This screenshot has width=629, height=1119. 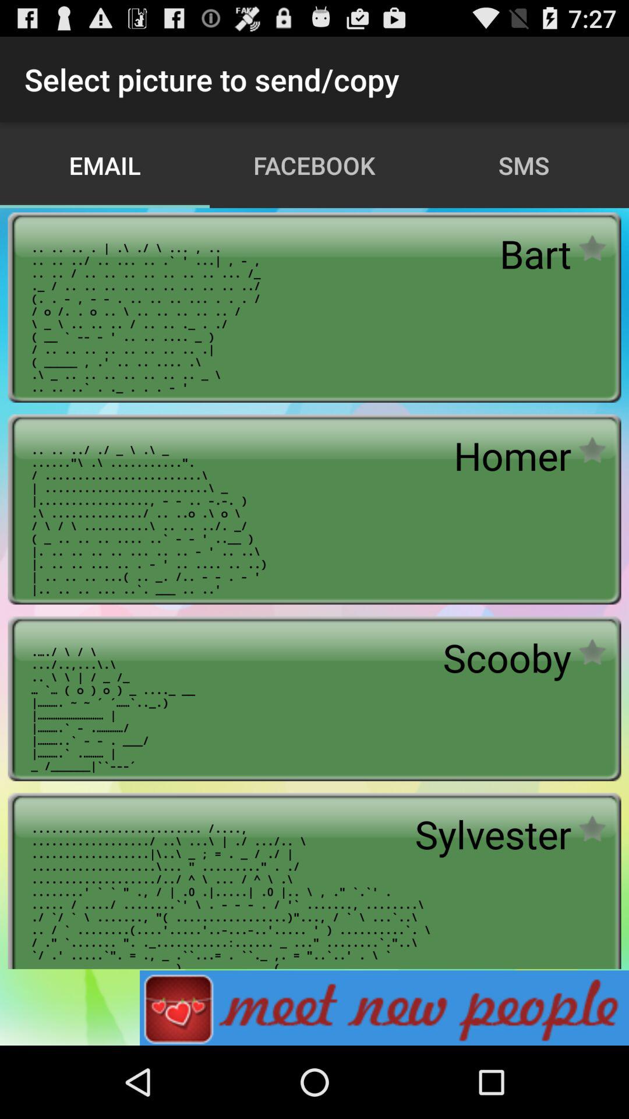 What do you see at coordinates (493, 834) in the screenshot?
I see `select the icon below the scooby item` at bounding box center [493, 834].